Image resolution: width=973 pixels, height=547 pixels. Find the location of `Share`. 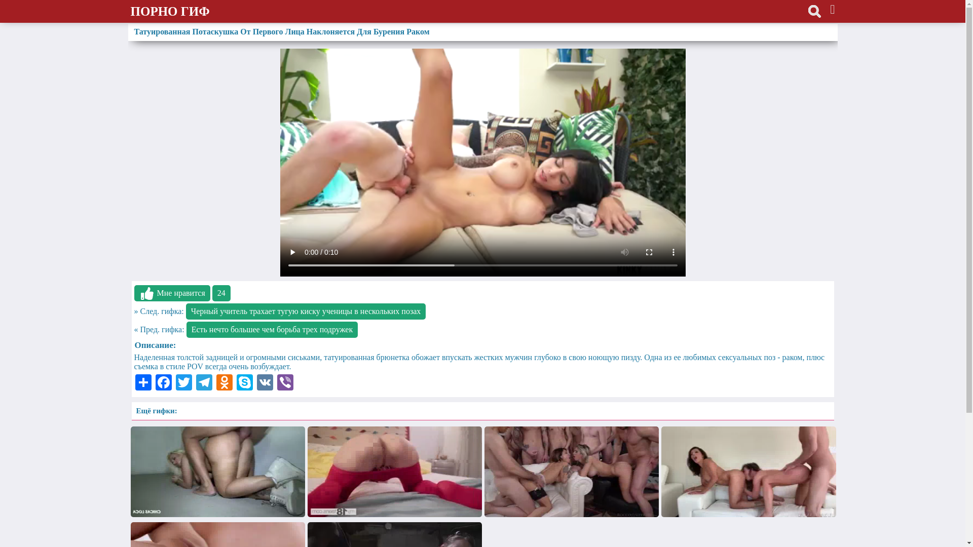

Share is located at coordinates (143, 382).